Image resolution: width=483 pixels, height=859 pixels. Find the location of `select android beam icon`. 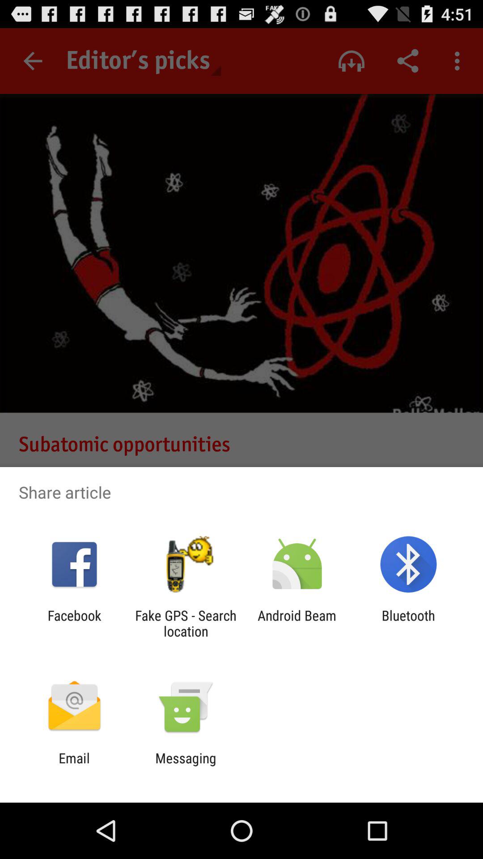

select android beam icon is located at coordinates (297, 623).